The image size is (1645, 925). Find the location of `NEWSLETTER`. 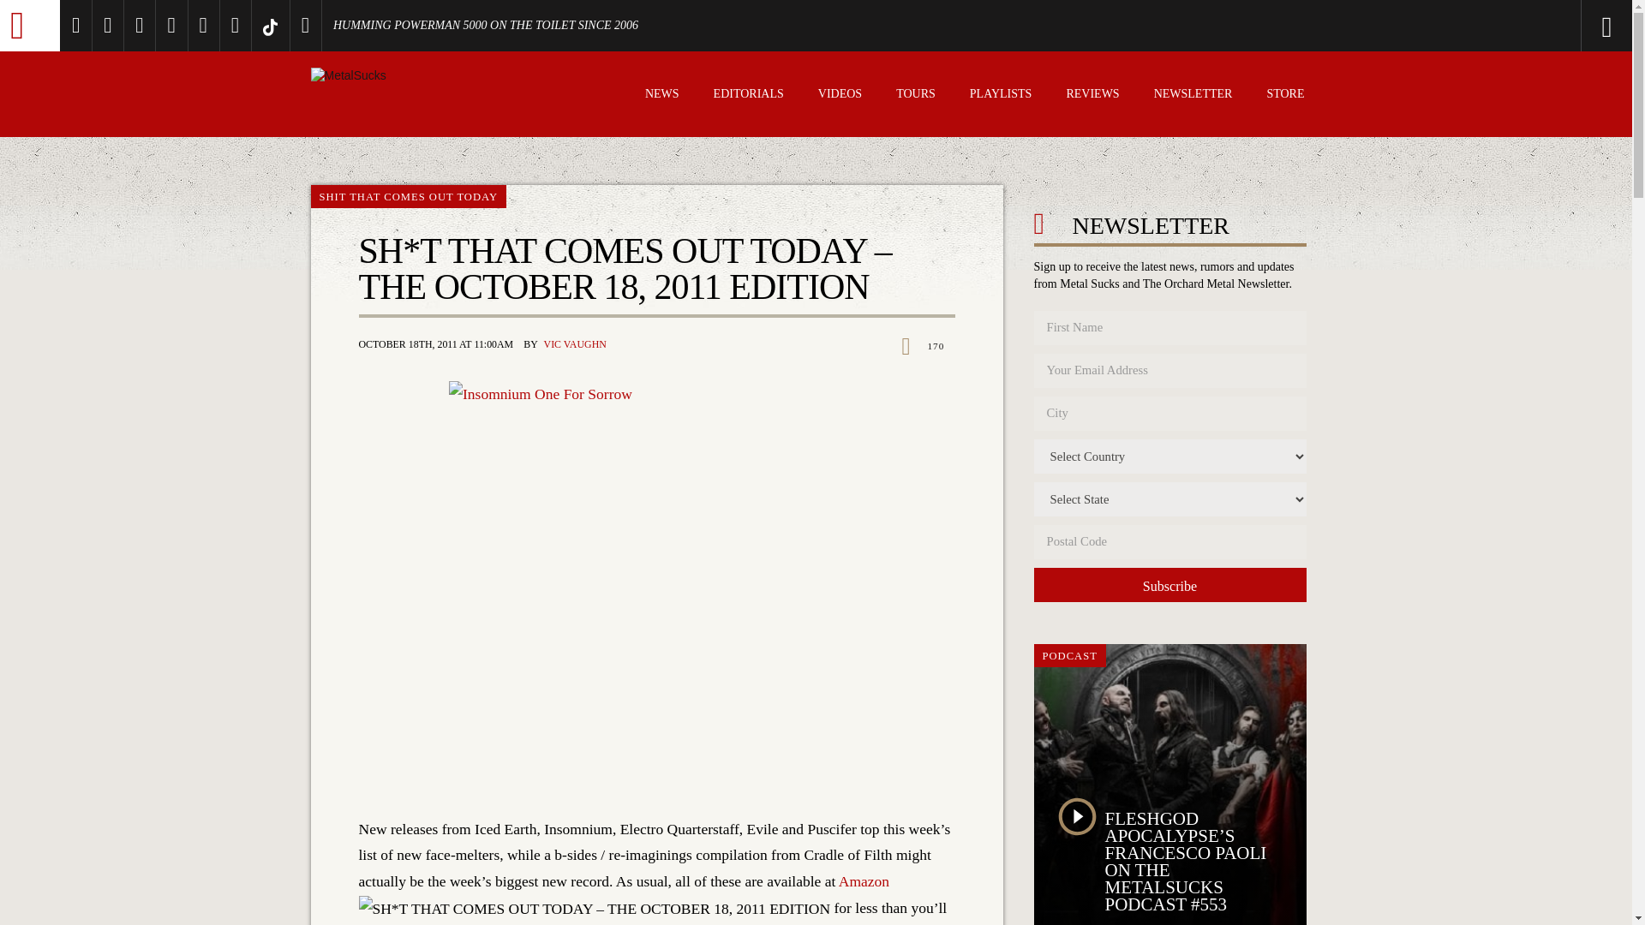

NEWSLETTER is located at coordinates (1193, 96).